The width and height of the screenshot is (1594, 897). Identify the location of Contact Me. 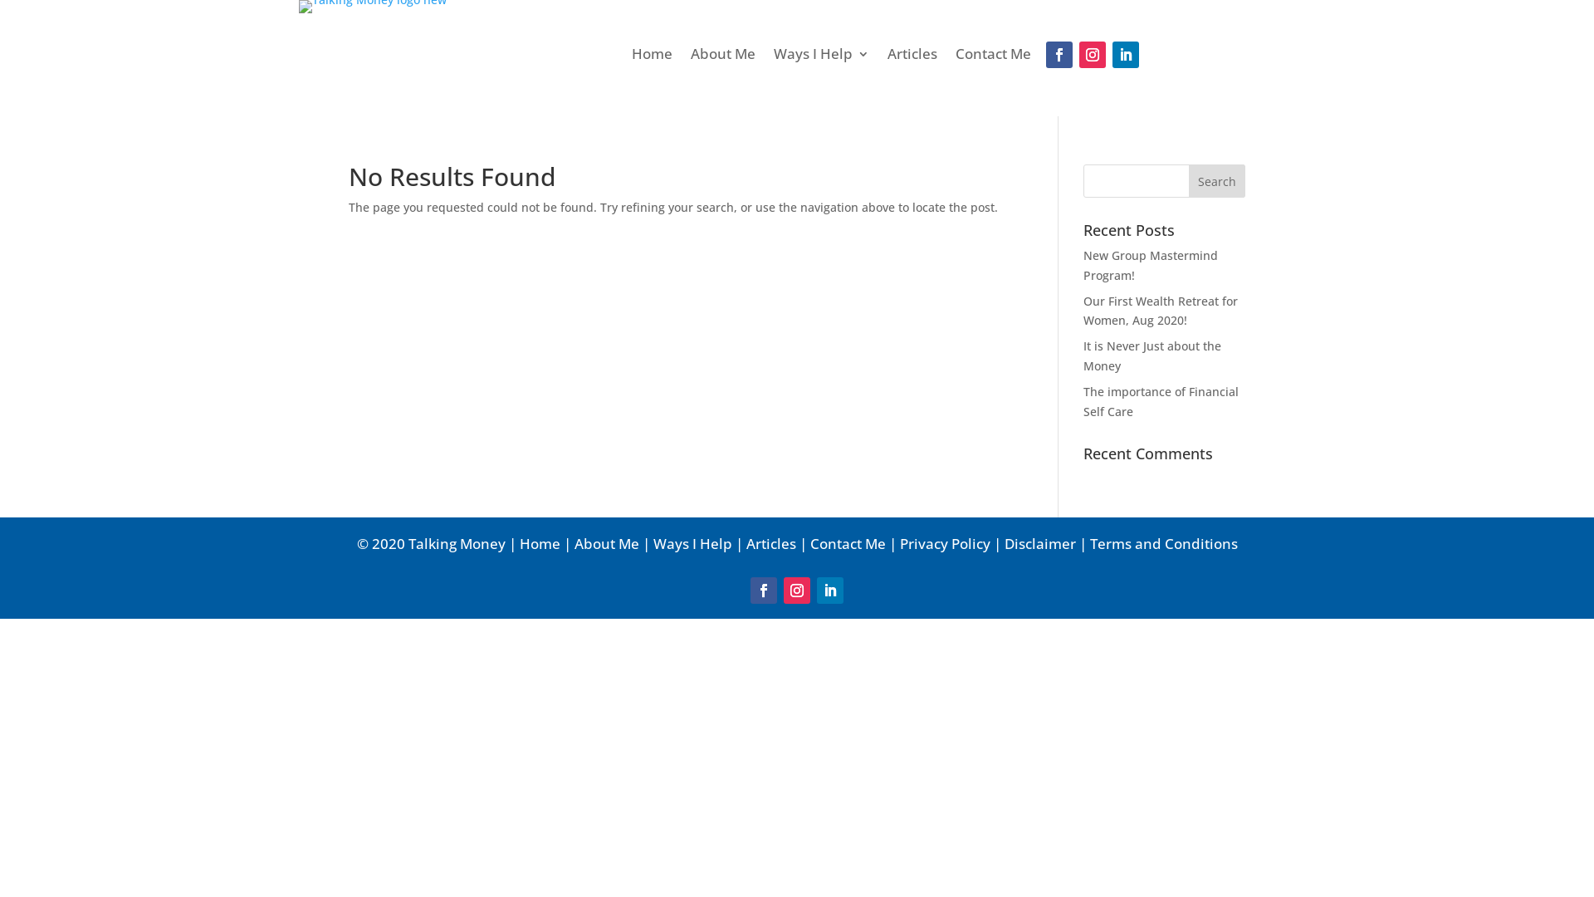
(848, 543).